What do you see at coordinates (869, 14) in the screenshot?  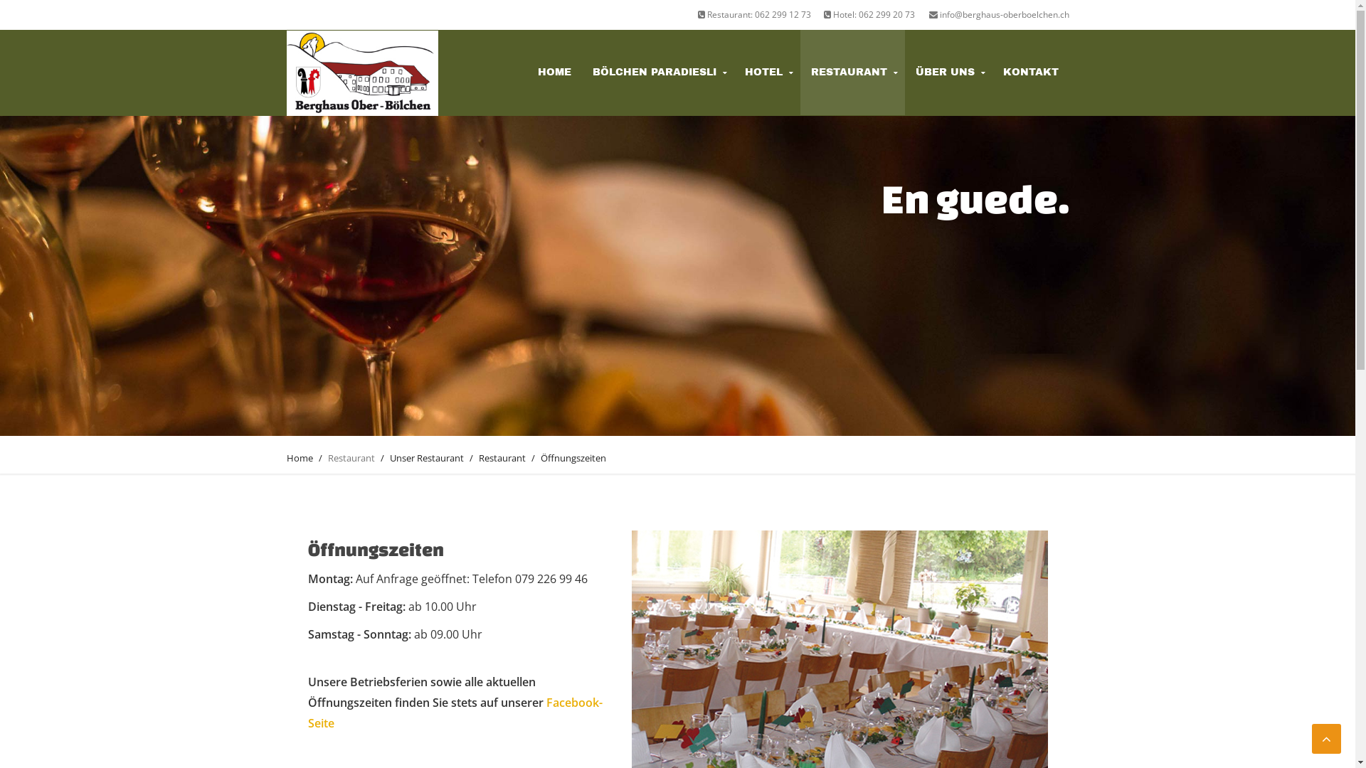 I see `Hotel: 062 299 20 73` at bounding box center [869, 14].